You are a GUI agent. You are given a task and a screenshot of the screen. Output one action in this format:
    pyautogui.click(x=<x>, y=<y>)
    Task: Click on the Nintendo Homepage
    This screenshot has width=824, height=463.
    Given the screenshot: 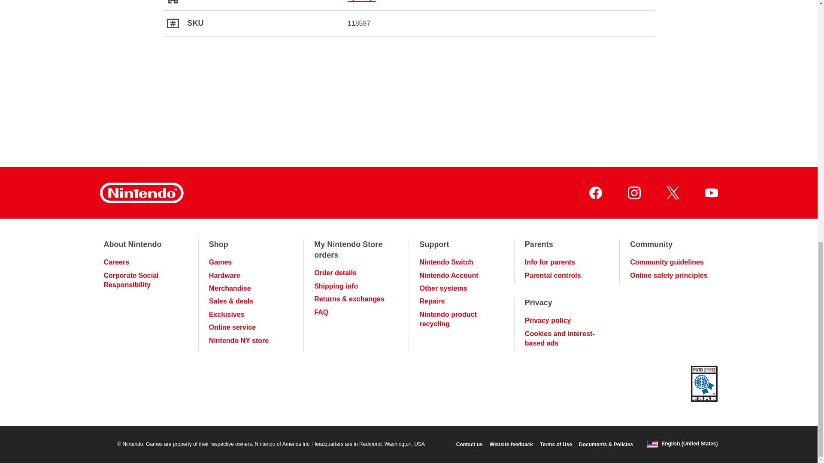 What is the action you would take?
    pyautogui.click(x=141, y=193)
    